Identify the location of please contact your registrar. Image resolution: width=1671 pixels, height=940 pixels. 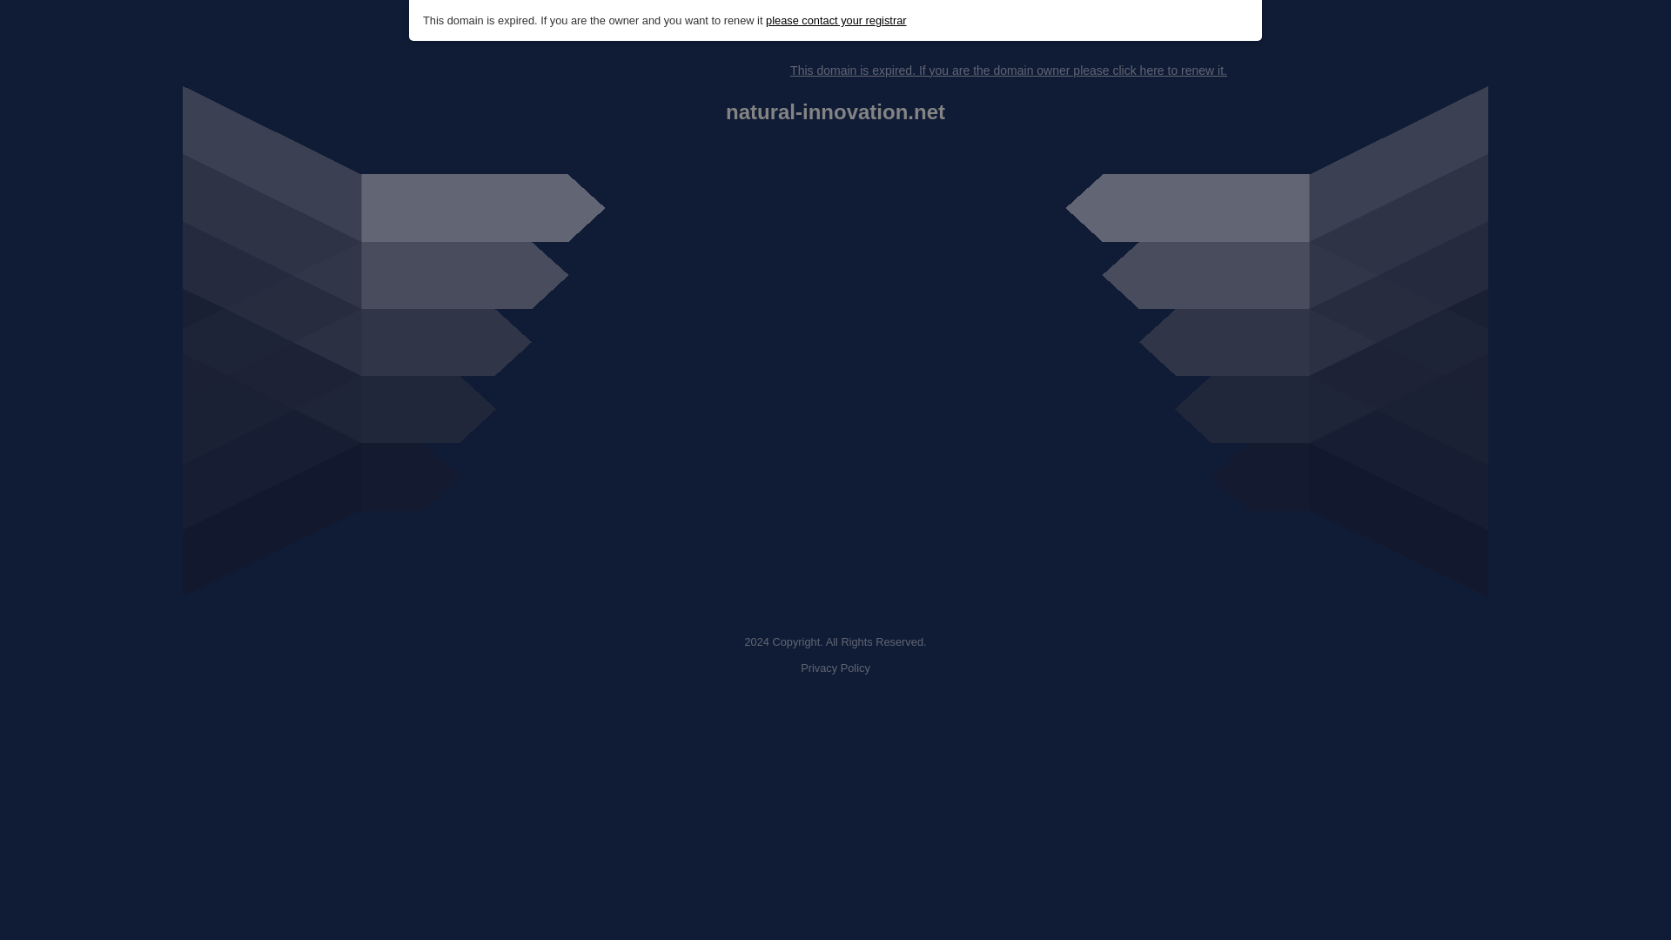
(835, 21).